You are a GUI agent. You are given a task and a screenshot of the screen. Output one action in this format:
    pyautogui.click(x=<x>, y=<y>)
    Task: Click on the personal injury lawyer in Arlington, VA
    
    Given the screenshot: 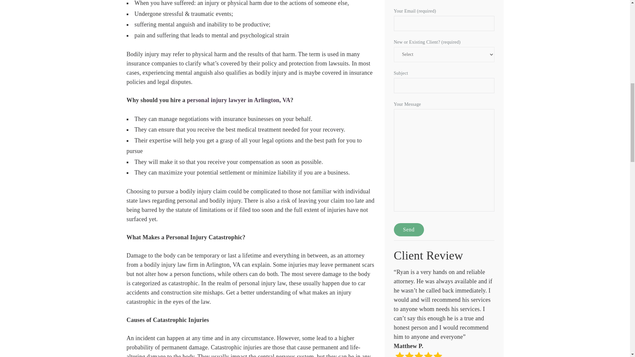 What is the action you would take?
    pyautogui.click(x=238, y=100)
    